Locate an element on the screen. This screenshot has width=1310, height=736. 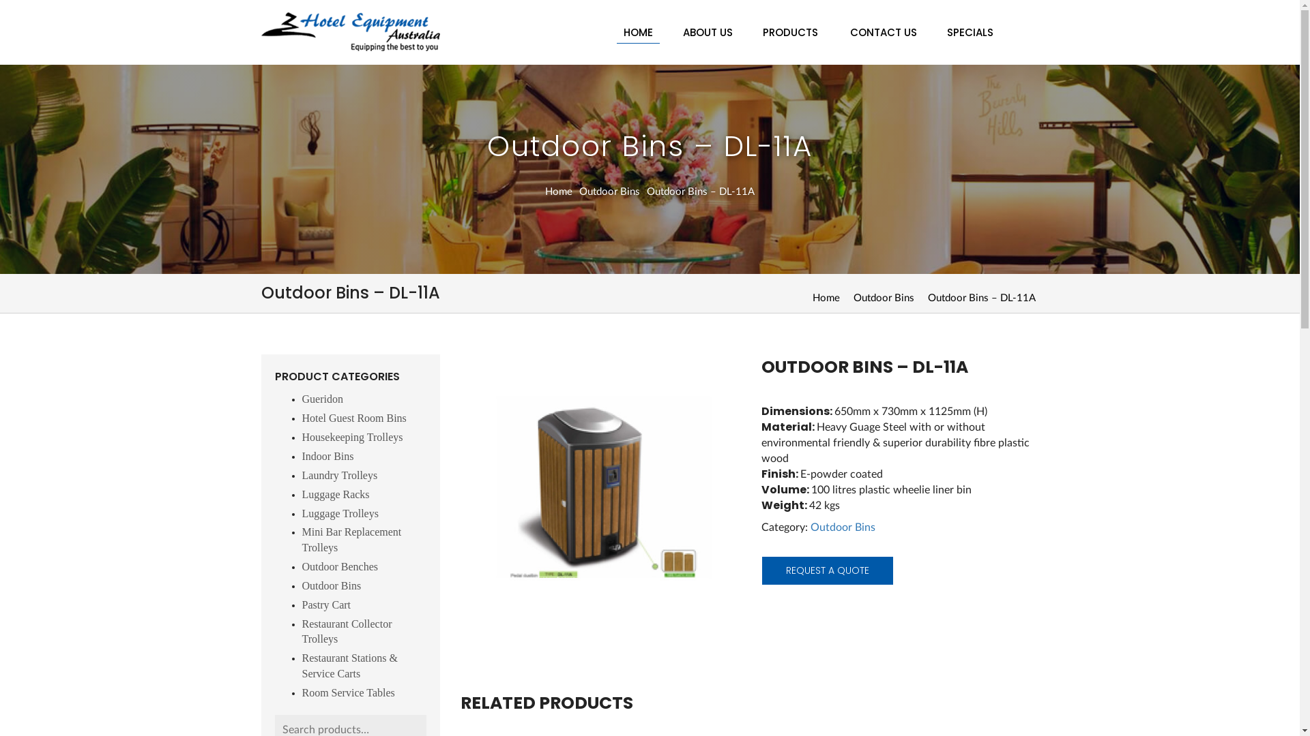
Outdoor Bins is located at coordinates (610, 192).